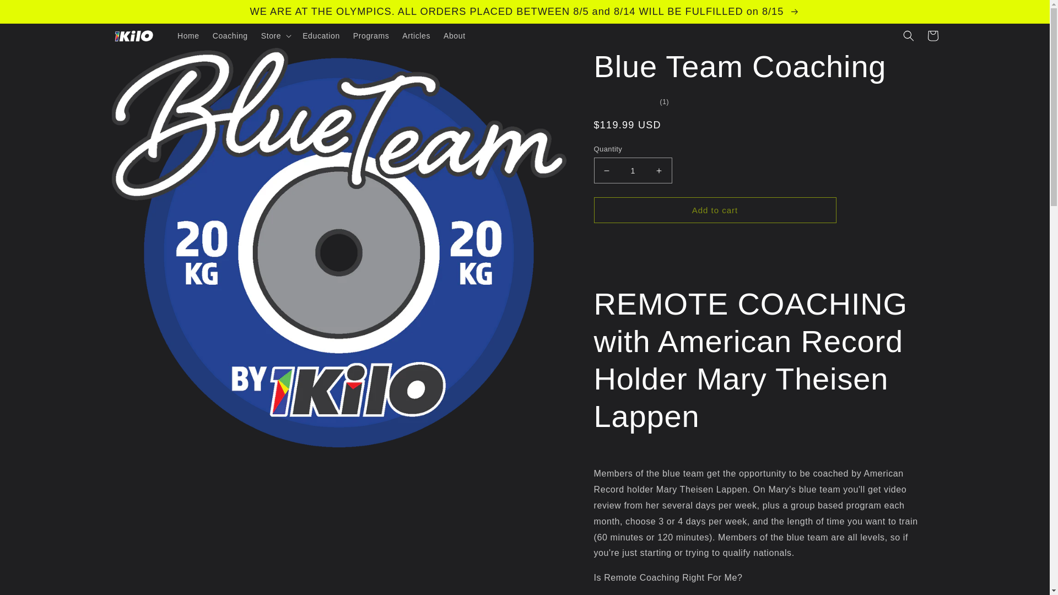  I want to click on Cart, so click(932, 36).